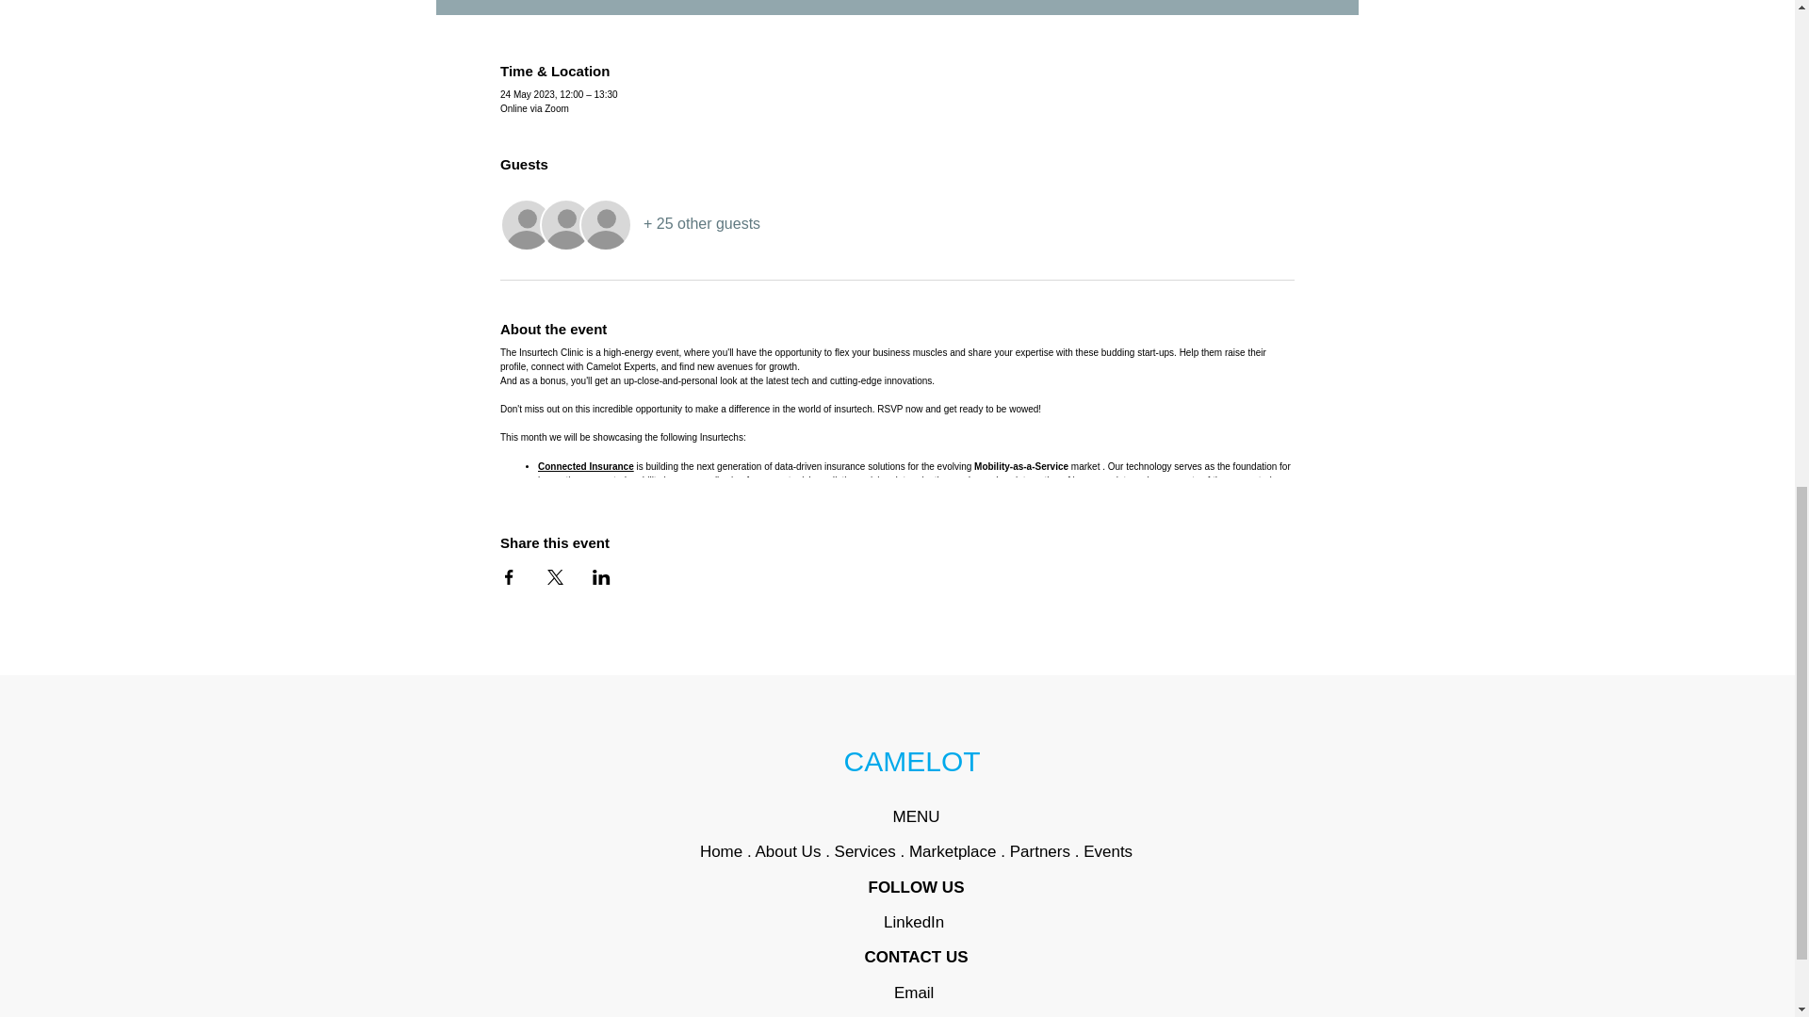 This screenshot has height=1017, width=1809. I want to click on Marketplace, so click(953, 851).